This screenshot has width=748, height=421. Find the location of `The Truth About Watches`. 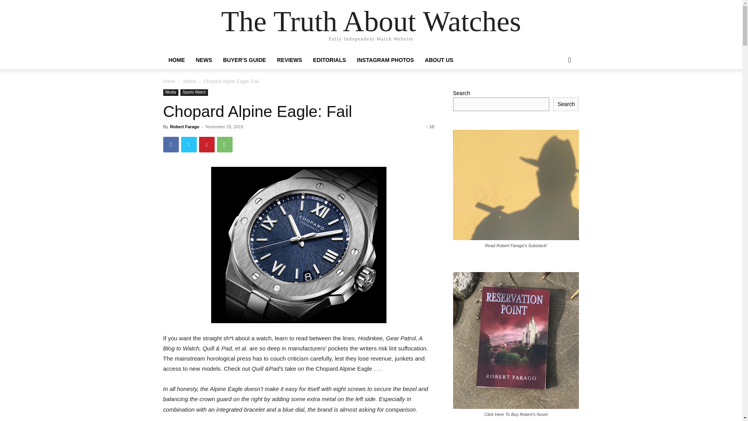

The Truth About Watches is located at coordinates (371, 21).